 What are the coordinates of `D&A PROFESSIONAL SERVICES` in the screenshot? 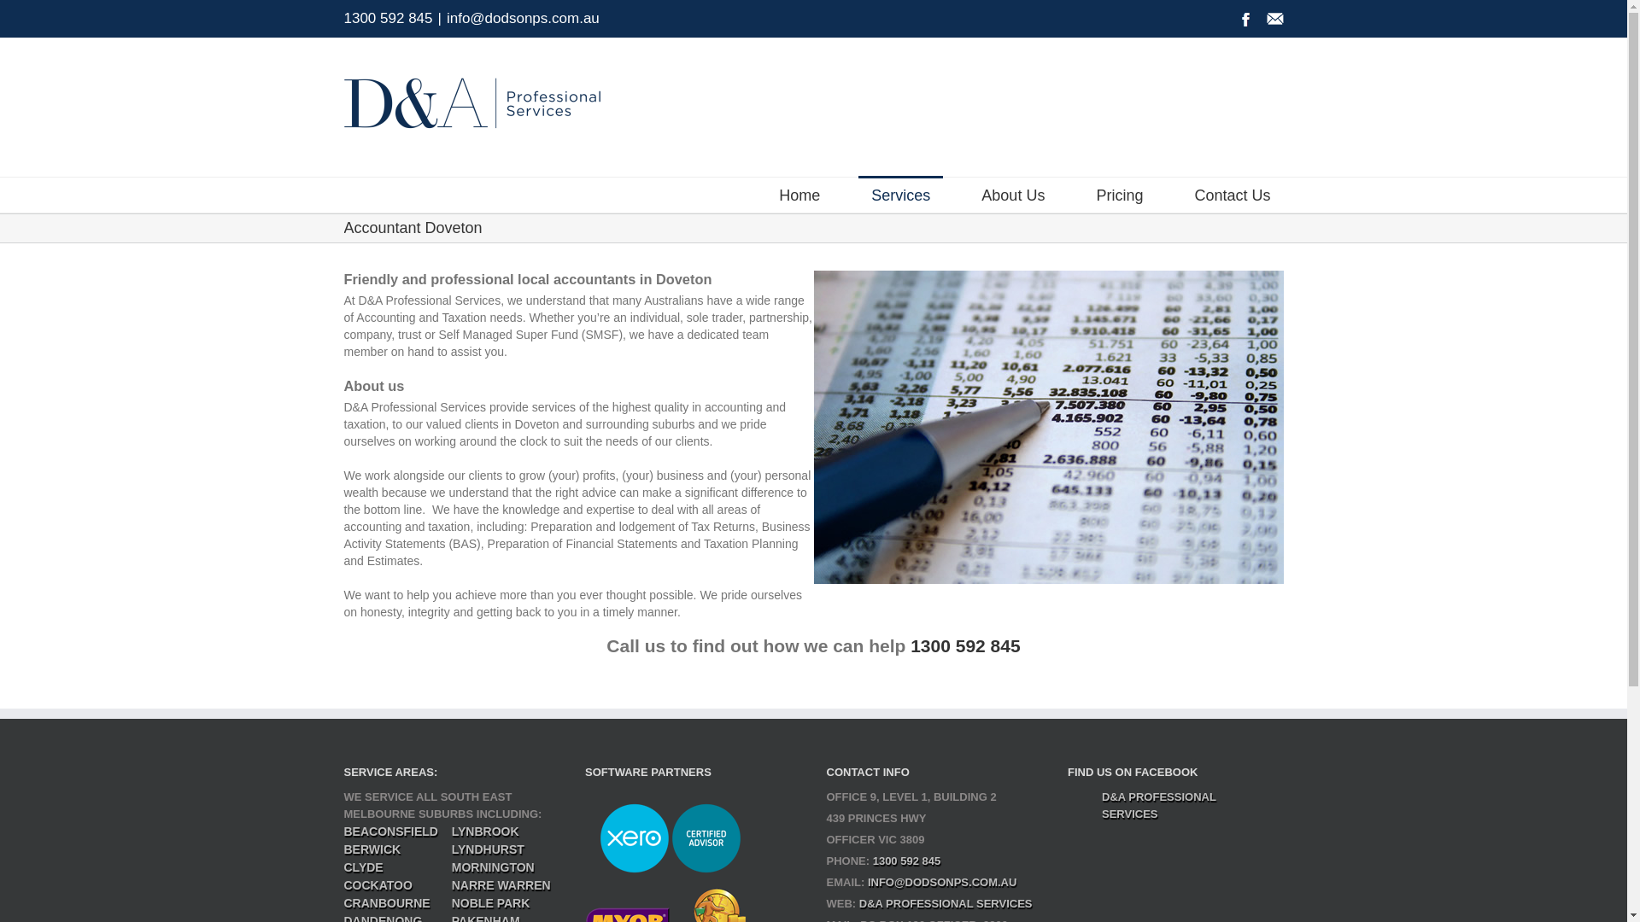 It's located at (1159, 806).